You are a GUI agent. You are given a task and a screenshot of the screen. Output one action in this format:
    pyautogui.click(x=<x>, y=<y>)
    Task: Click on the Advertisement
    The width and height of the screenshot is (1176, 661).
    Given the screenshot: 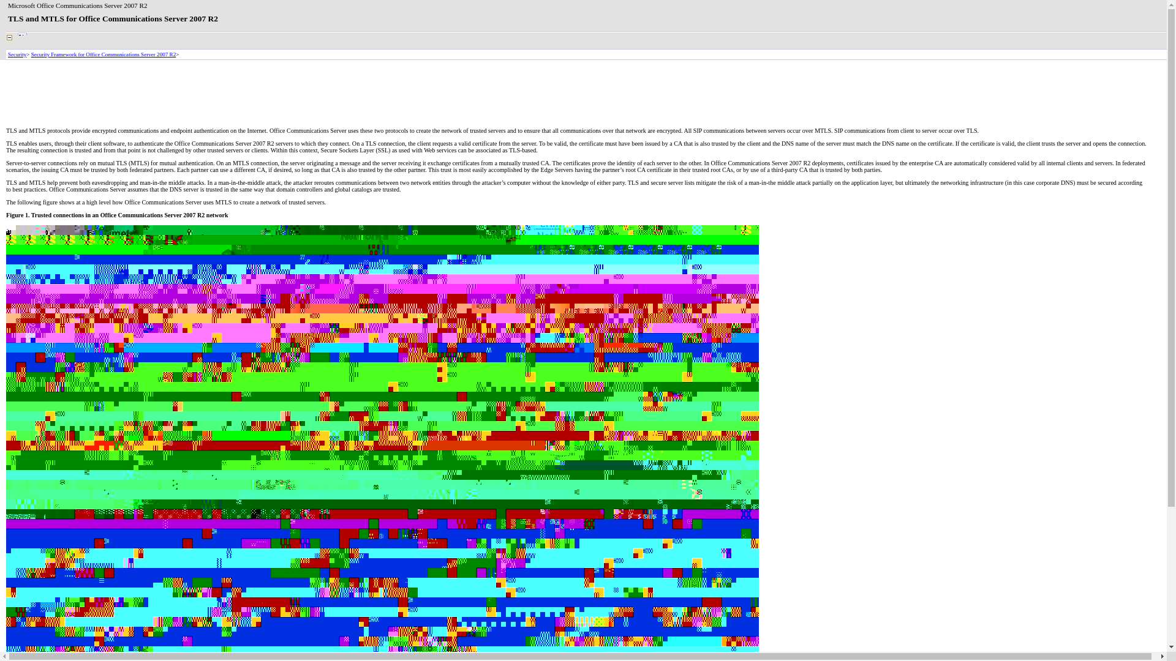 What is the action you would take?
    pyautogui.click(x=228, y=93)
    